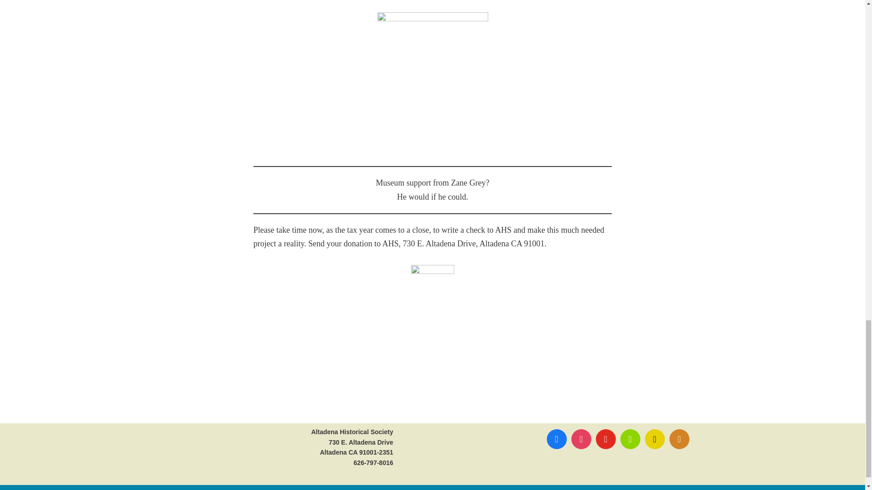 Image resolution: width=872 pixels, height=490 pixels. Describe the element at coordinates (605, 439) in the screenshot. I see `Youtube` at that location.